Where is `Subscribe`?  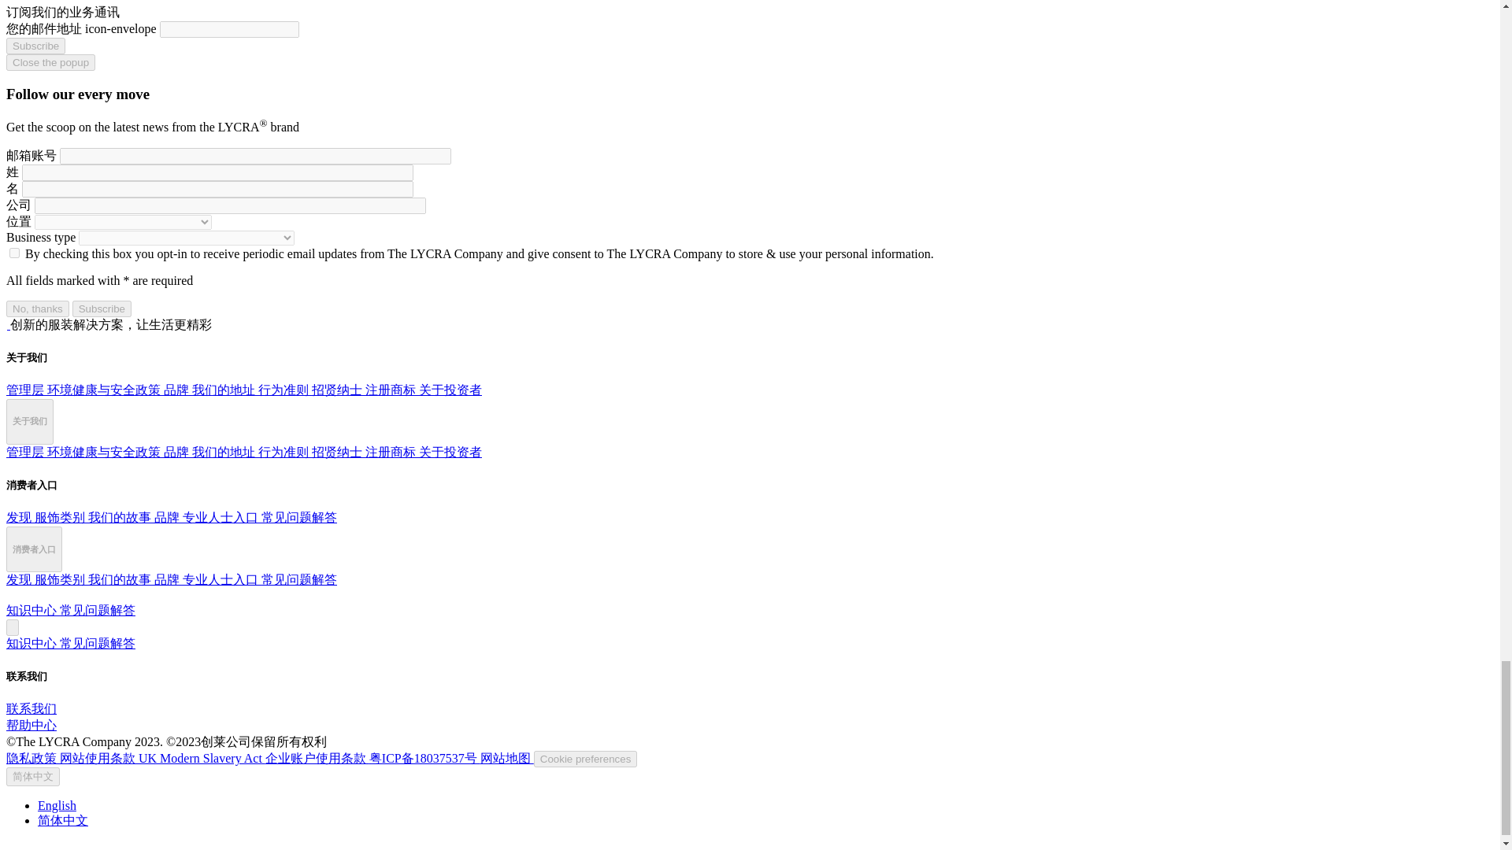 Subscribe is located at coordinates (102, 309).